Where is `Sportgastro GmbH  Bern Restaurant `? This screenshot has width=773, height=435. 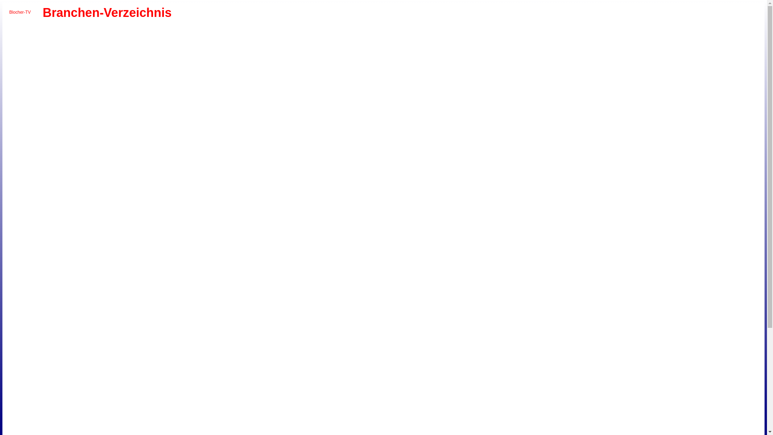
Sportgastro GmbH  Bern Restaurant  is located at coordinates (225, 116).